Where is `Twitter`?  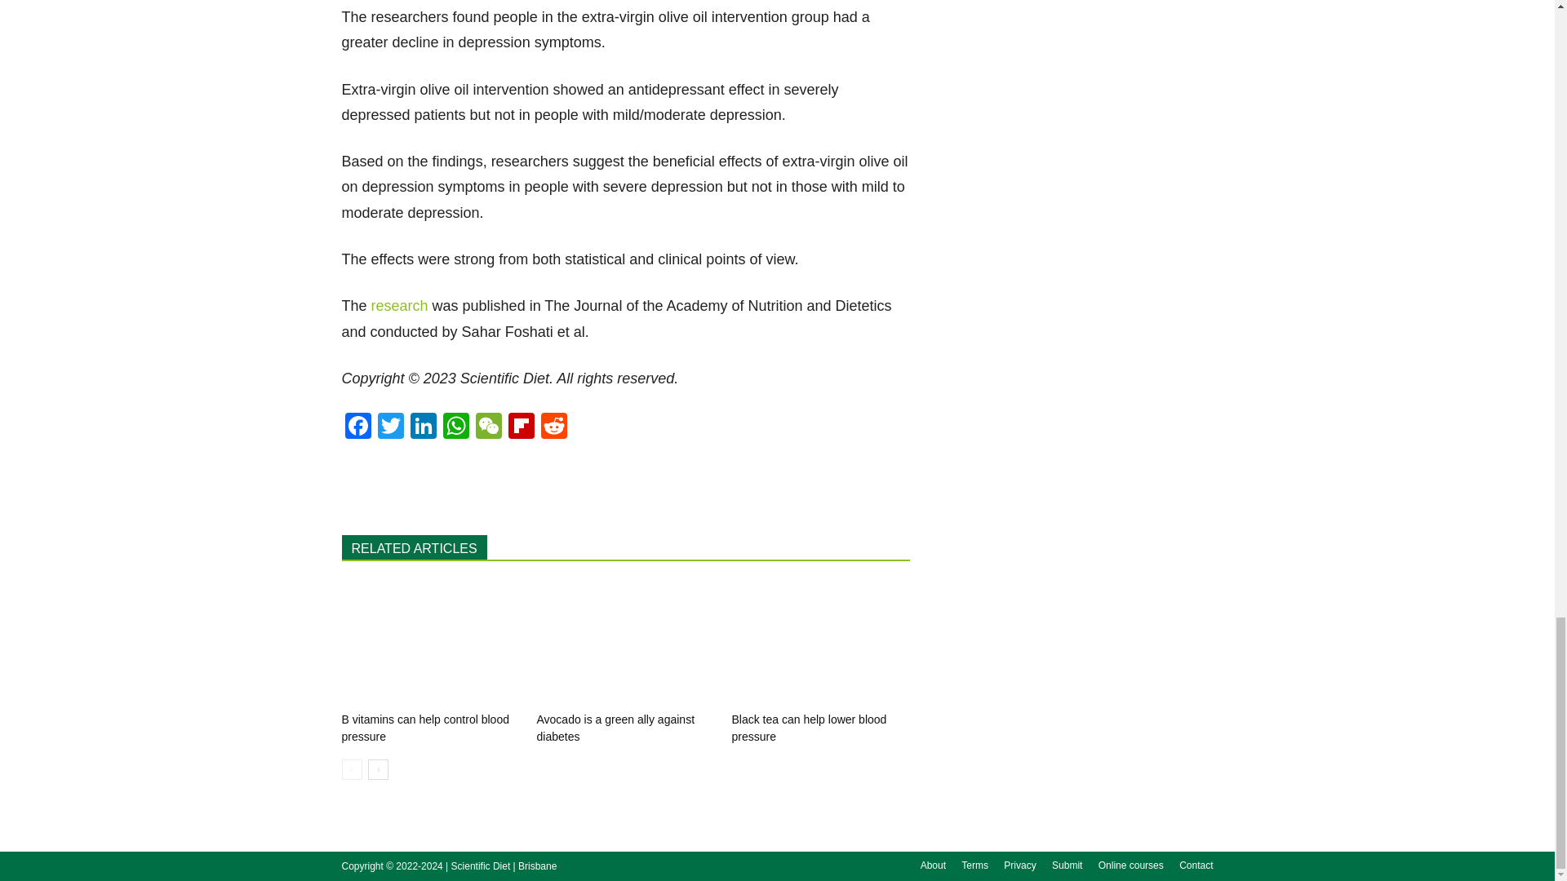
Twitter is located at coordinates (390, 427).